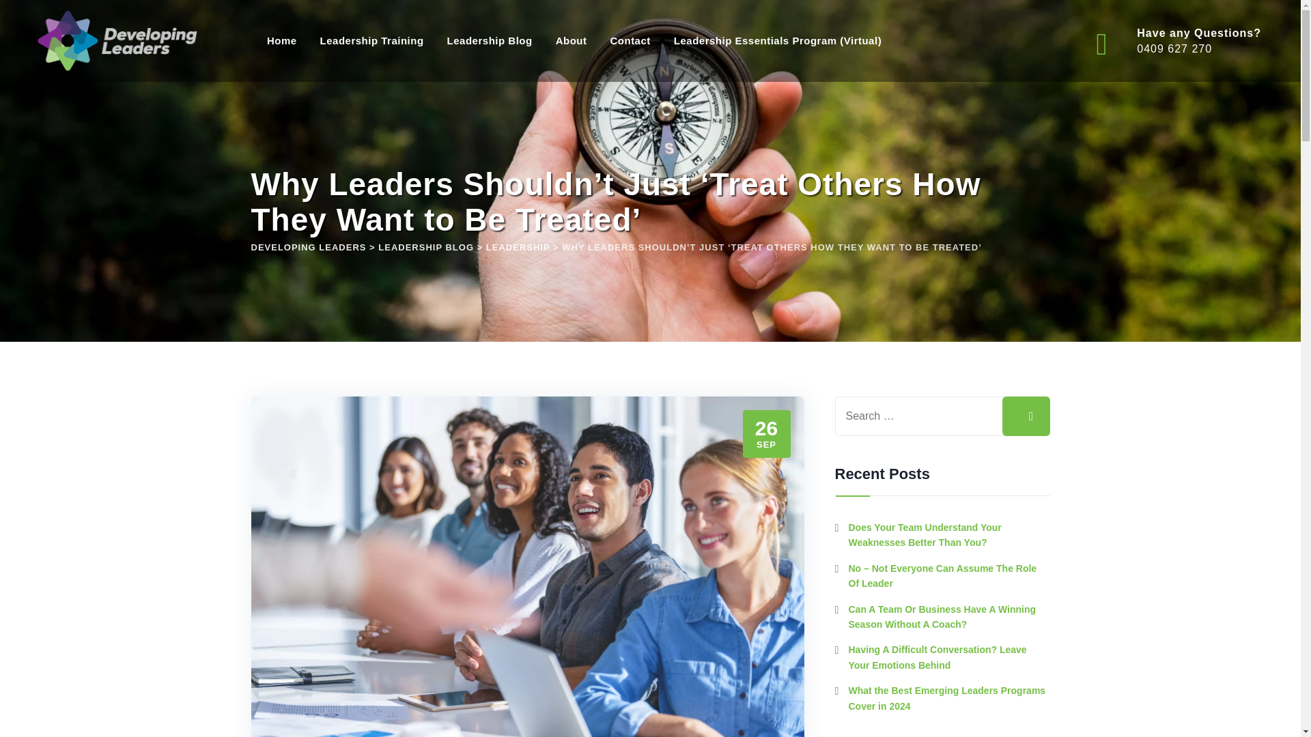 The height and width of the screenshot is (737, 1311). I want to click on Go to Developing Leaders., so click(309, 247).